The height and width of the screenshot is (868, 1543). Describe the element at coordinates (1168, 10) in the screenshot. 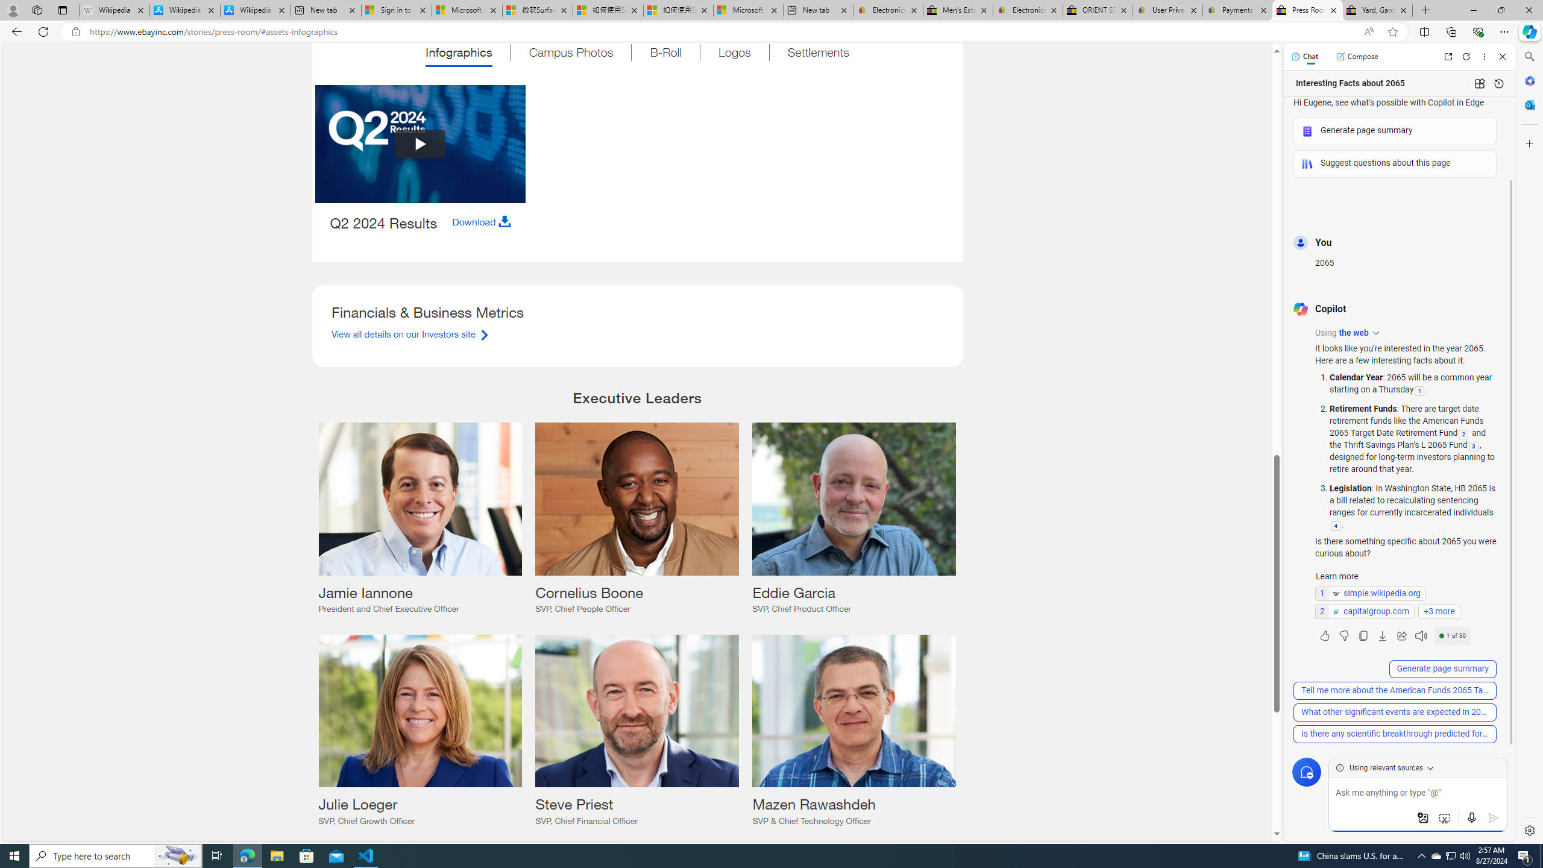

I see `User Privacy Notice | eBay` at that location.